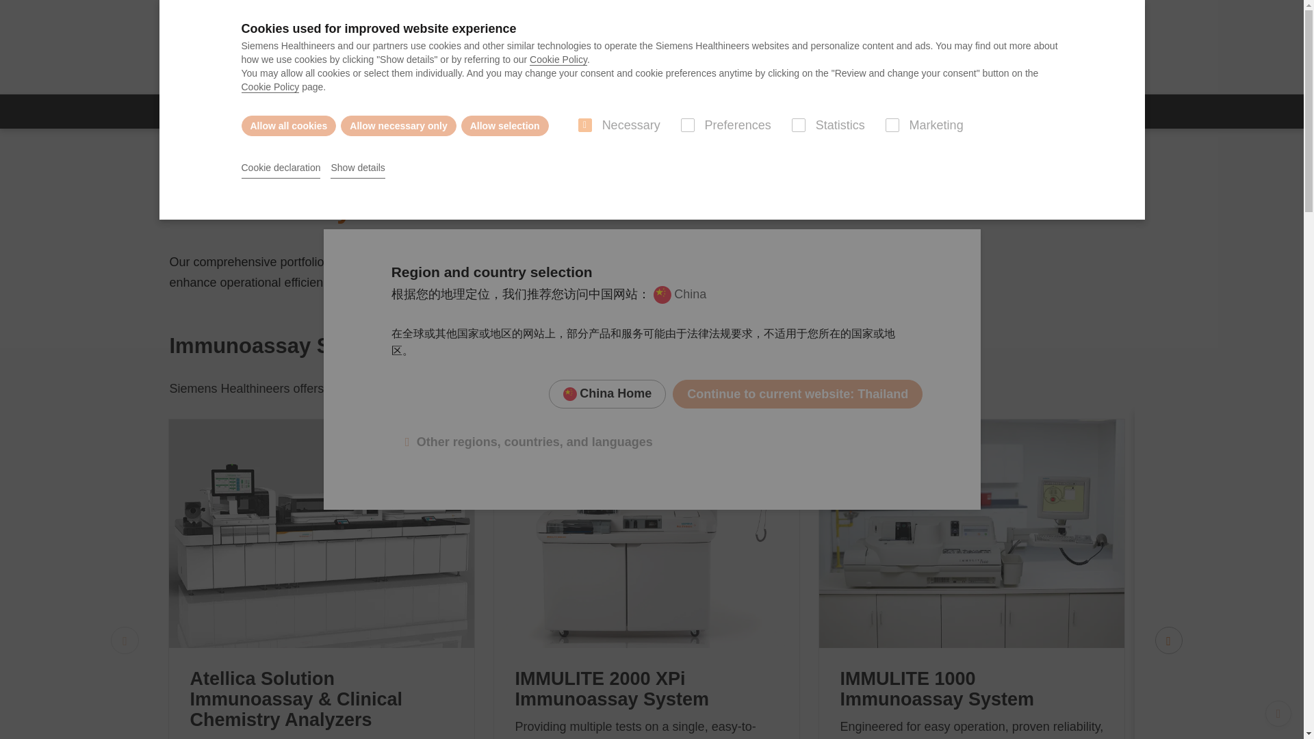 This screenshot has height=739, width=1314. What do you see at coordinates (505, 125) in the screenshot?
I see `Allow selection` at bounding box center [505, 125].